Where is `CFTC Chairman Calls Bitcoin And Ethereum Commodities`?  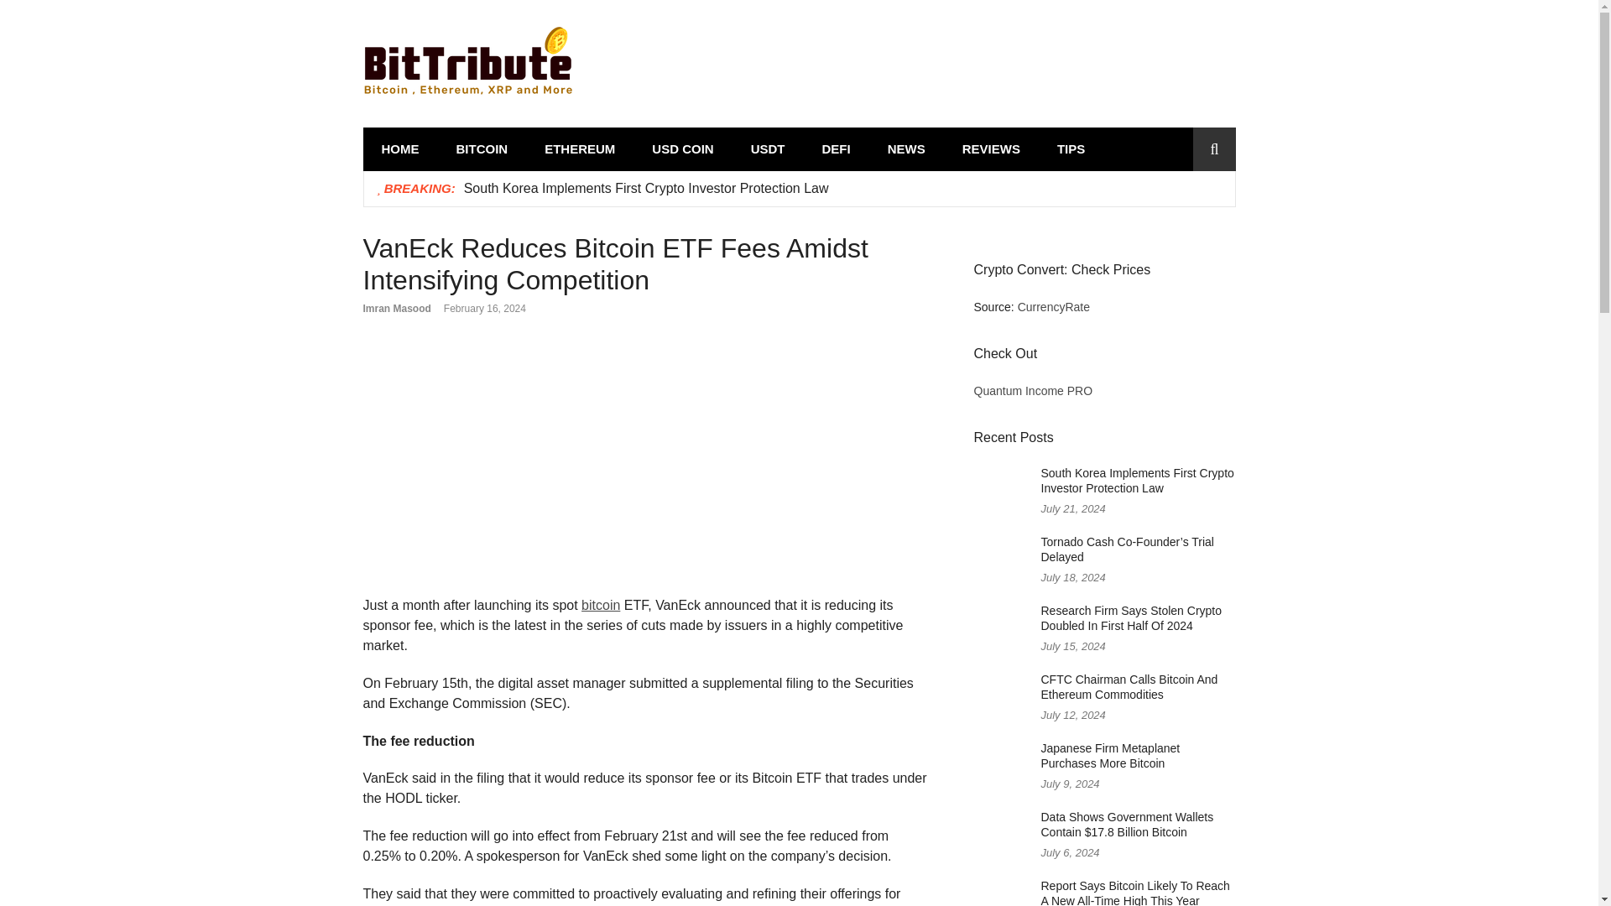 CFTC Chairman Calls Bitcoin And Ethereum Commodities is located at coordinates (1129, 688).